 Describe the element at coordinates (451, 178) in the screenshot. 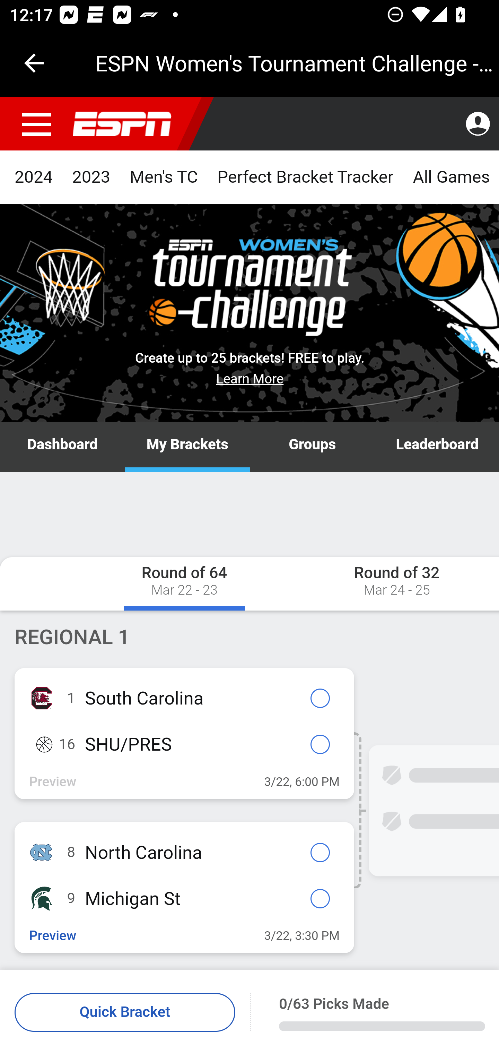

I see `All Games` at that location.